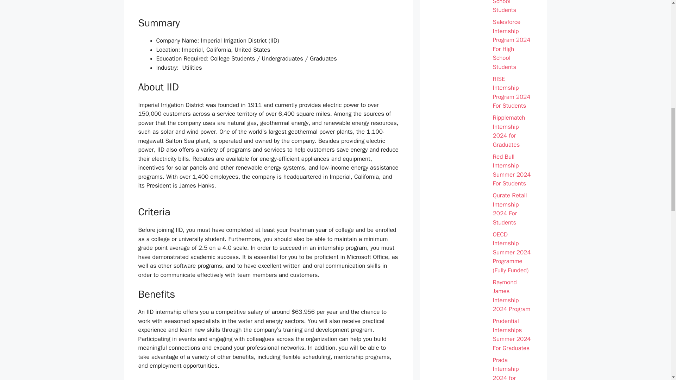  Describe the element at coordinates (513, 170) in the screenshot. I see `Red Bull Internship Summer 2024 For Students` at that location.